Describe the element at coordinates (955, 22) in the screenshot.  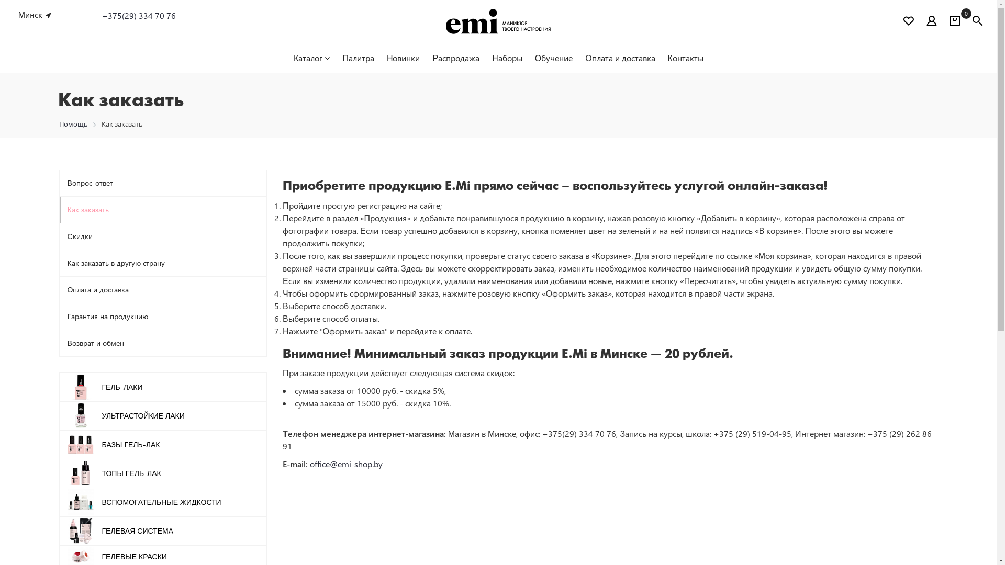
I see `0` at that location.